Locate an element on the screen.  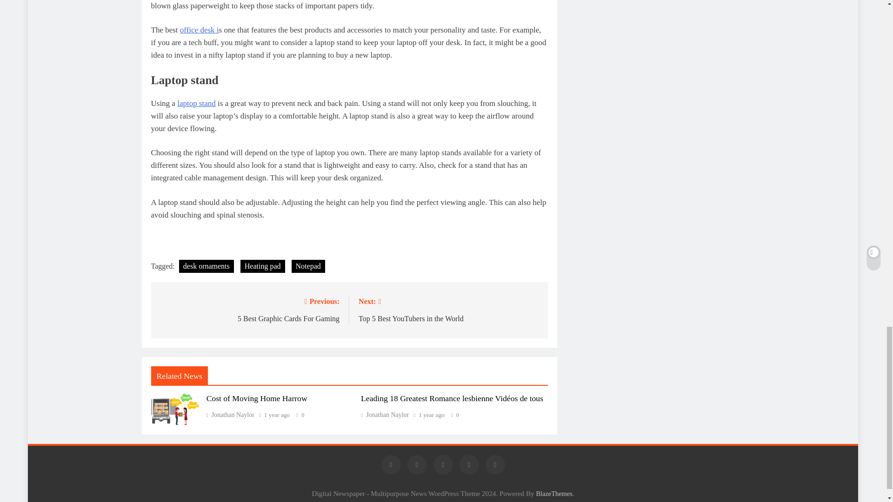
desk ornaments is located at coordinates (207, 266).